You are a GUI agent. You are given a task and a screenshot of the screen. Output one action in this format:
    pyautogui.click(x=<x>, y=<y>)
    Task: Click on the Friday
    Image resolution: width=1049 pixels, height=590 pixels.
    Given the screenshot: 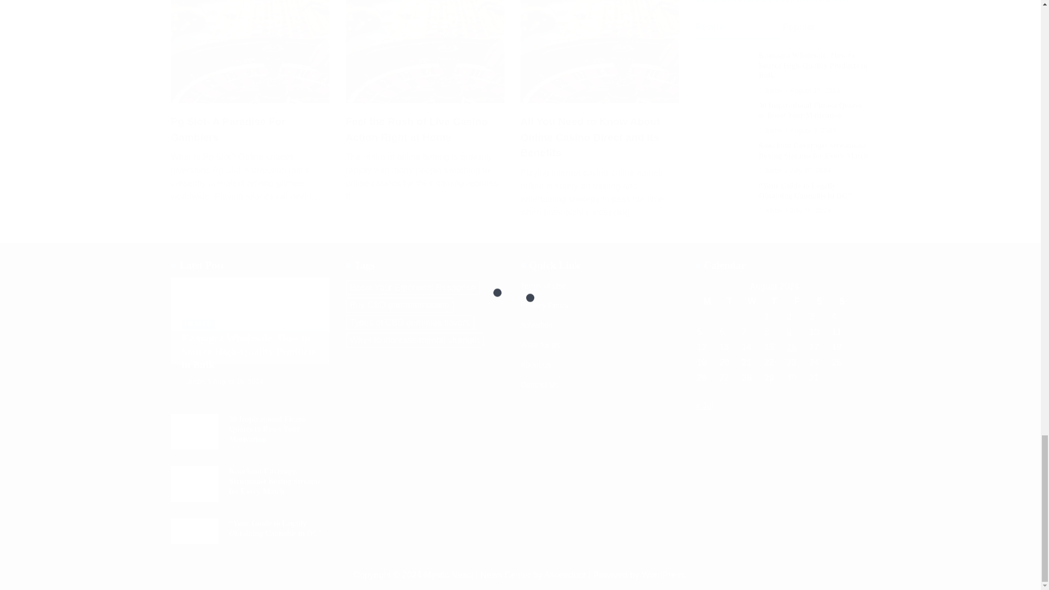 What is the action you would take?
    pyautogui.click(x=797, y=301)
    